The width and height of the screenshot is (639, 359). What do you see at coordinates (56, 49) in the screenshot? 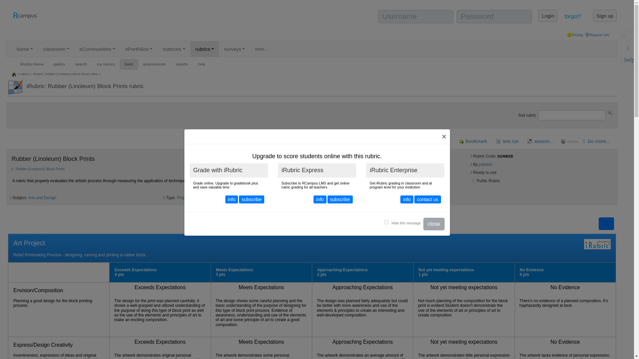
I see `classroom` at bounding box center [56, 49].